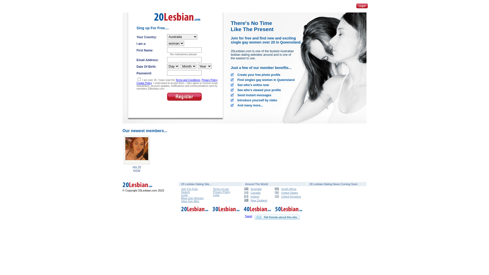  I want to click on Join For Free, so click(189, 189).